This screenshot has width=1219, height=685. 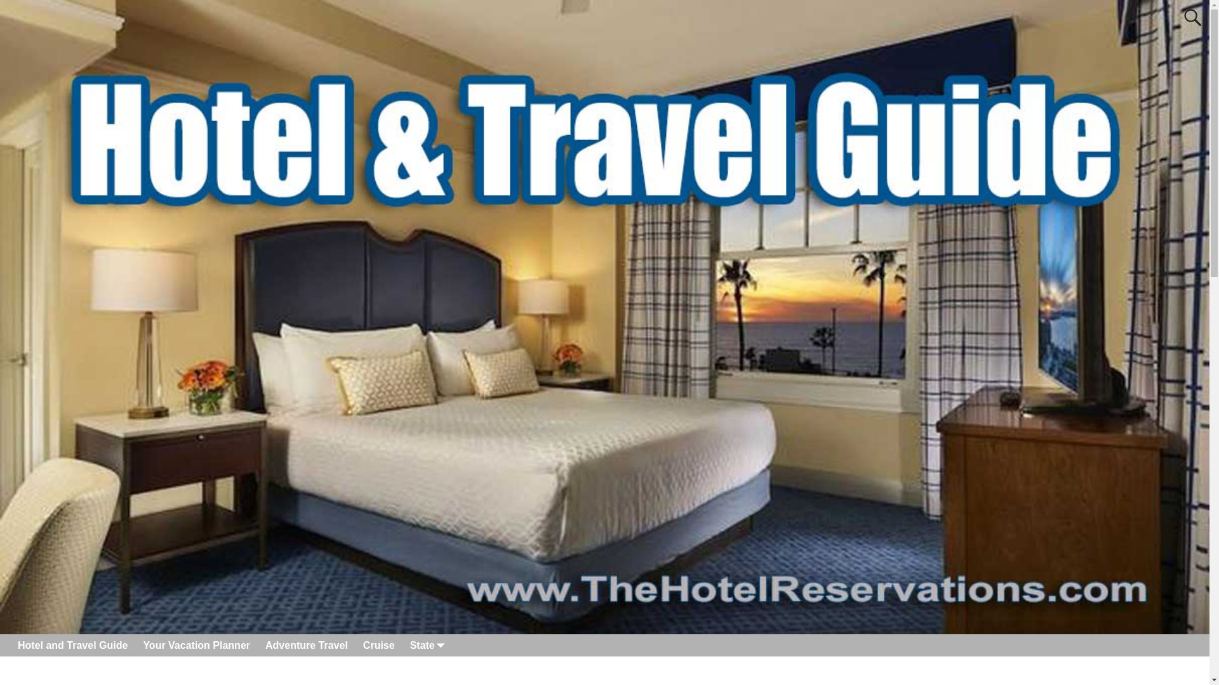 I want to click on Hotel and Travel Guide, so click(x=72, y=645).